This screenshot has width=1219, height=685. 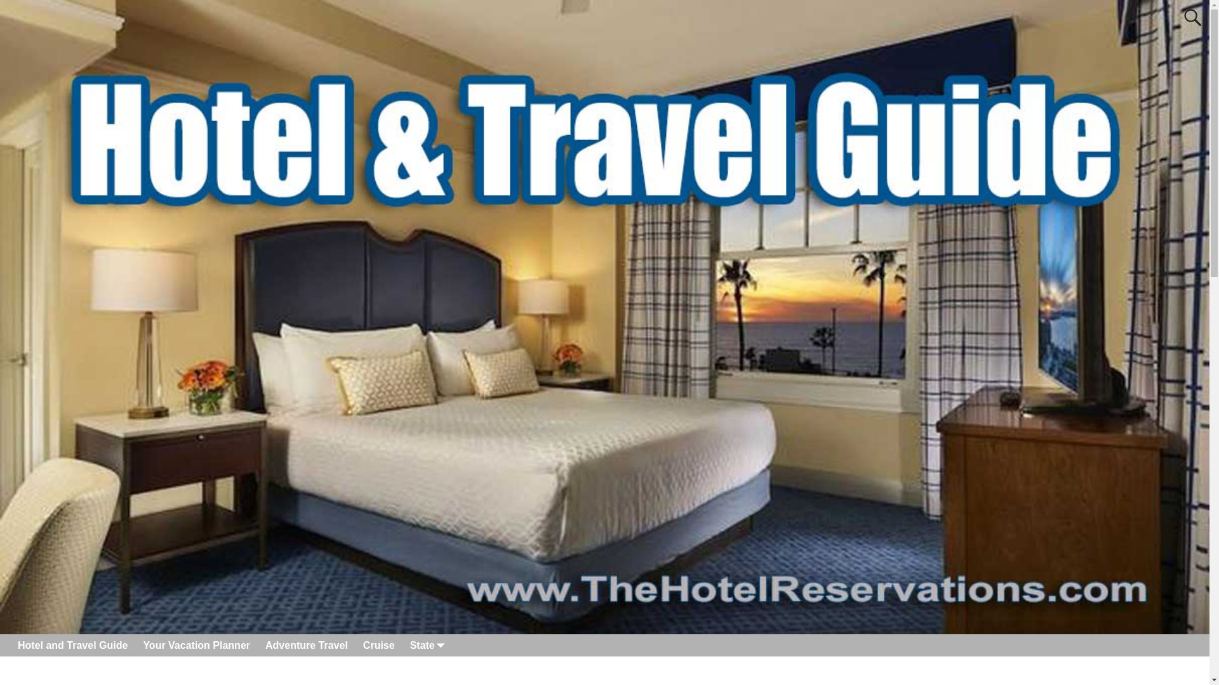 I want to click on Hotel and Travel Guide, so click(x=72, y=645).